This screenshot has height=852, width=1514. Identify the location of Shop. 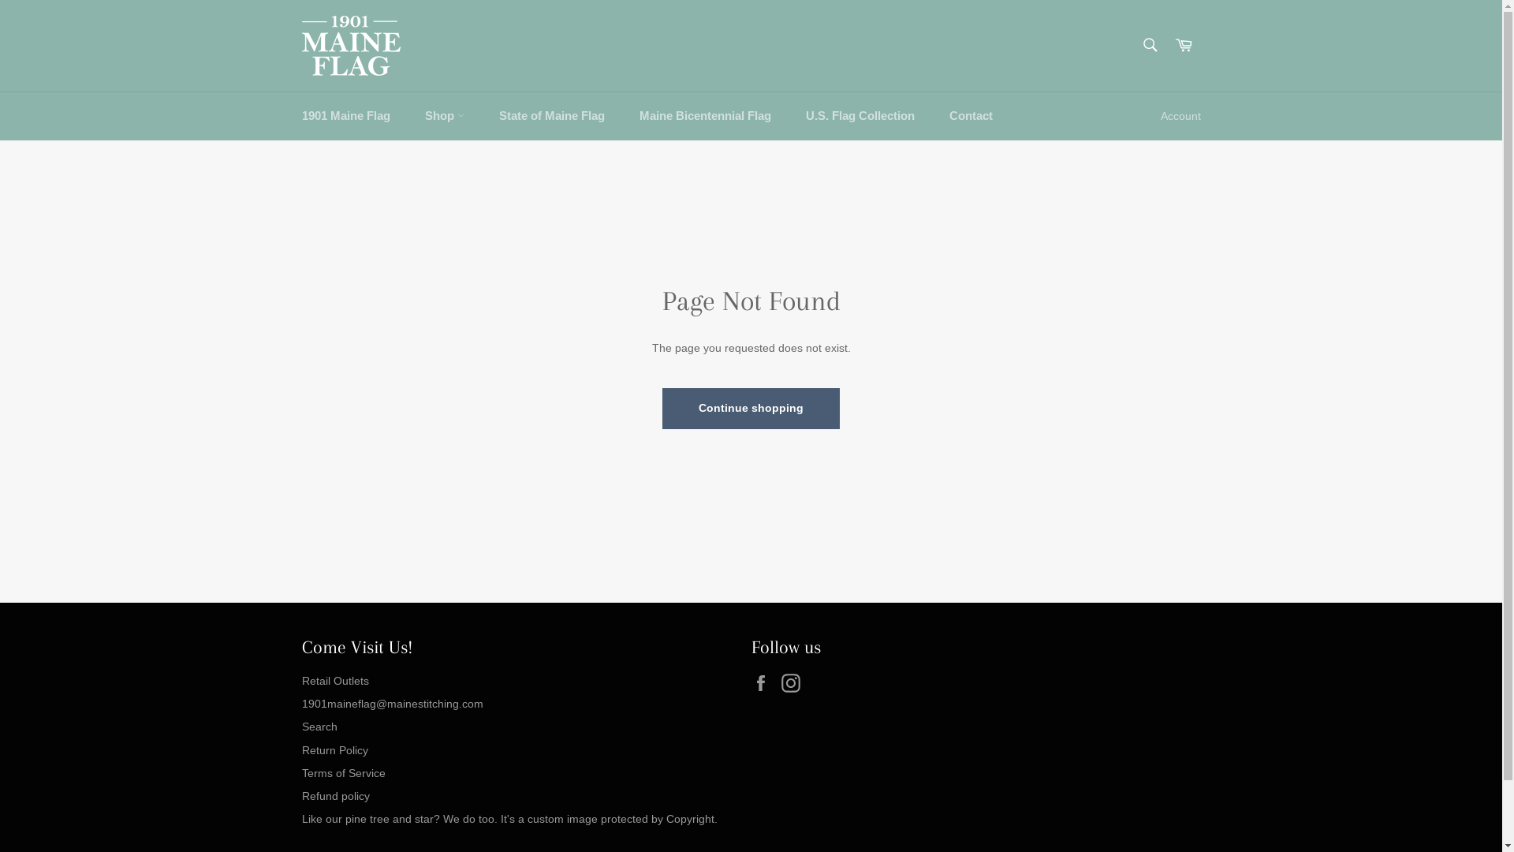
(444, 117).